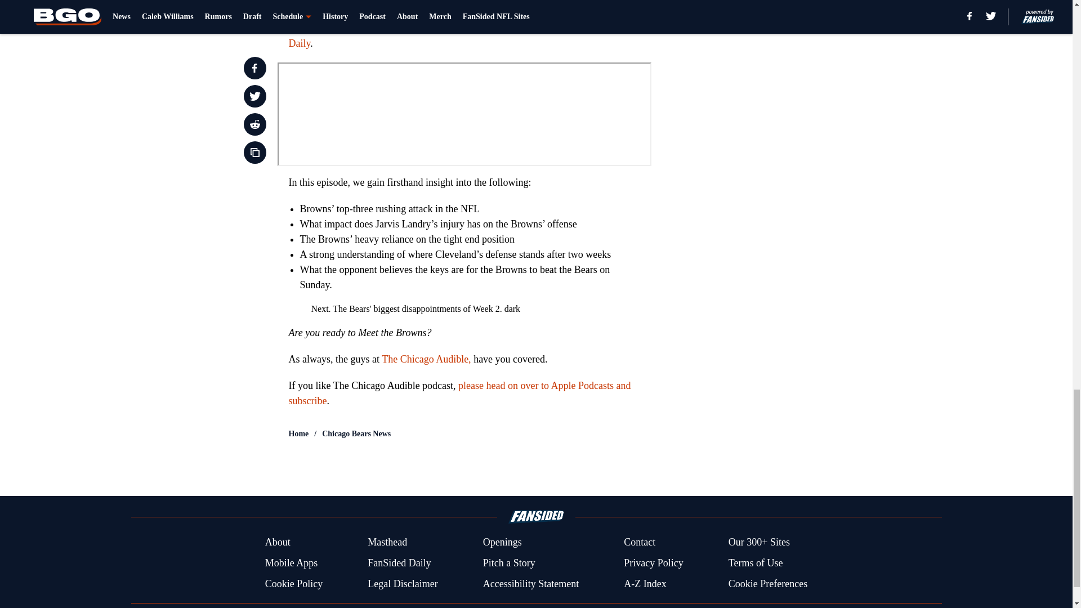 Image resolution: width=1081 pixels, height=608 pixels. I want to click on Masthead, so click(387, 543).